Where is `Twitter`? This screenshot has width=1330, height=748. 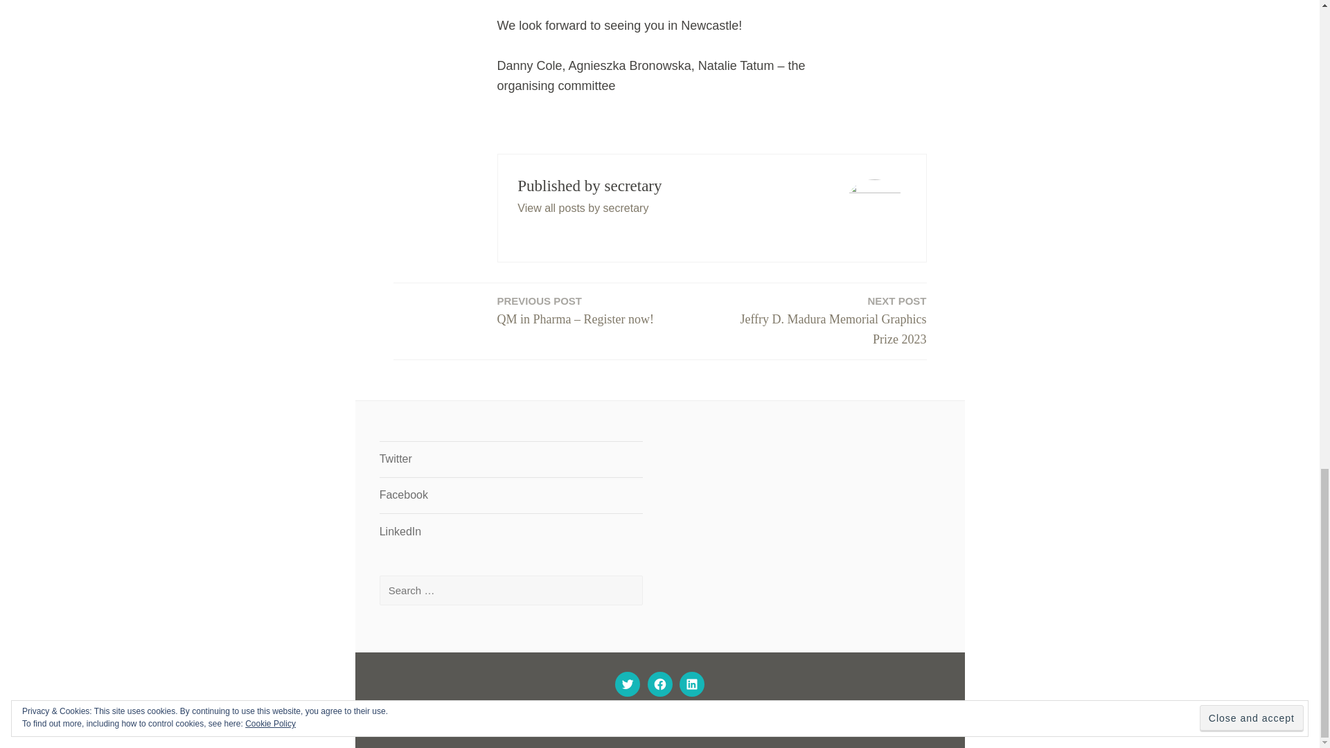
Twitter is located at coordinates (824, 321).